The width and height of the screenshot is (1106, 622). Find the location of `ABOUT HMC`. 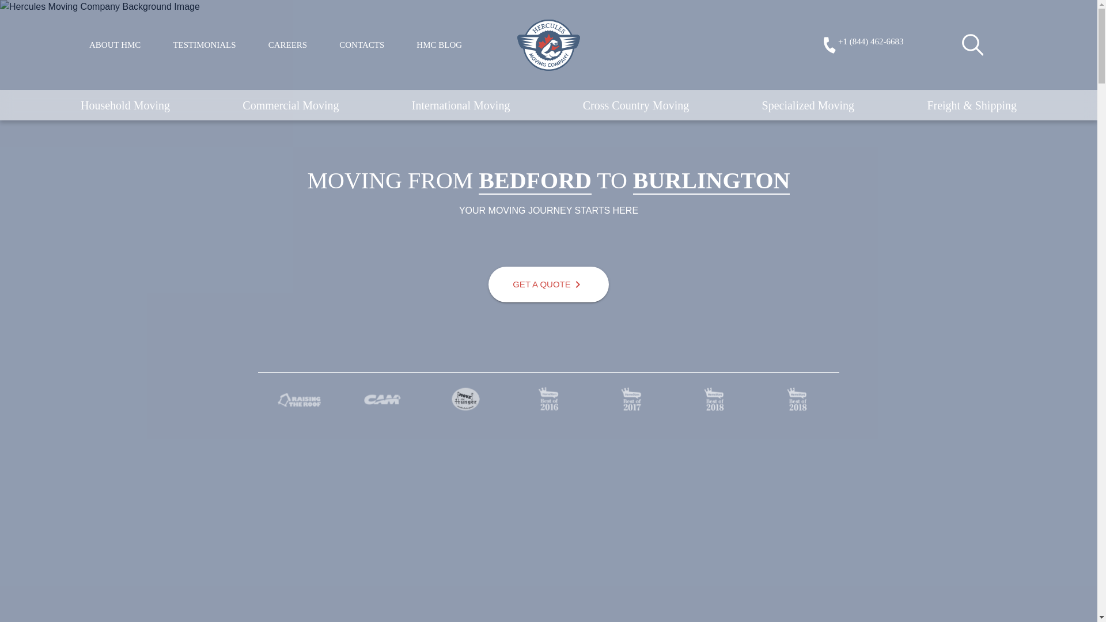

ABOUT HMC is located at coordinates (115, 45).